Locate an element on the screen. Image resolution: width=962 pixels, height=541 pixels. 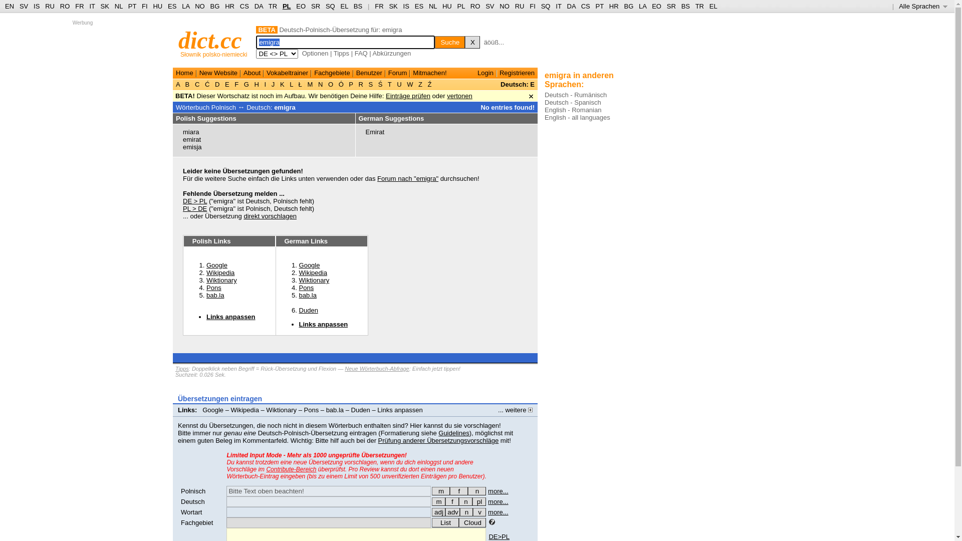
Duden is located at coordinates (309, 311).